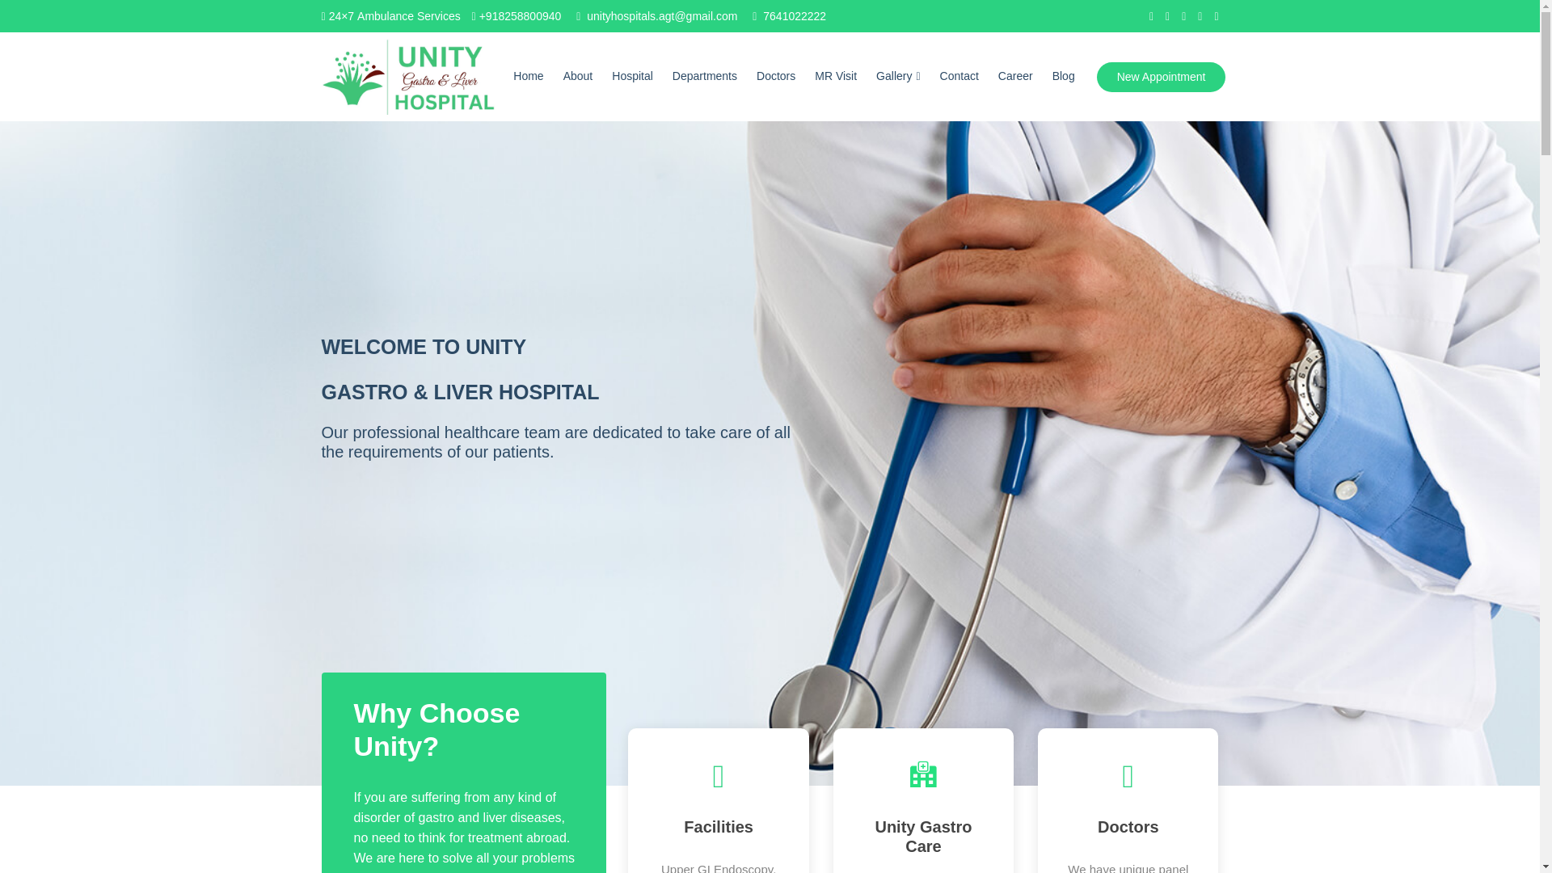 Image resolution: width=1552 pixels, height=873 pixels. What do you see at coordinates (578, 76) in the screenshot?
I see `About` at bounding box center [578, 76].